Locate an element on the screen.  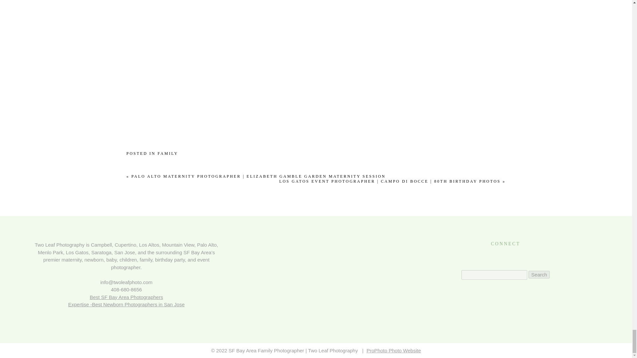
ProPhoto Blog Template is located at coordinates (394, 350).